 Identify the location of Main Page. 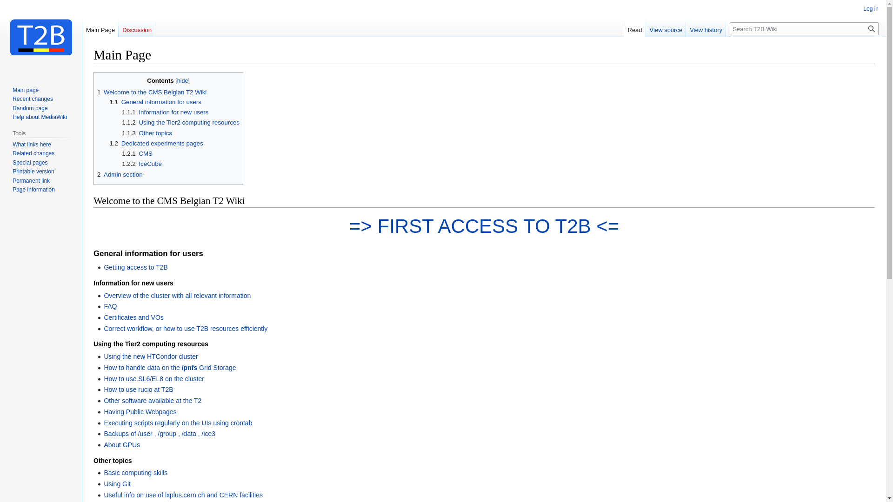
(100, 28).